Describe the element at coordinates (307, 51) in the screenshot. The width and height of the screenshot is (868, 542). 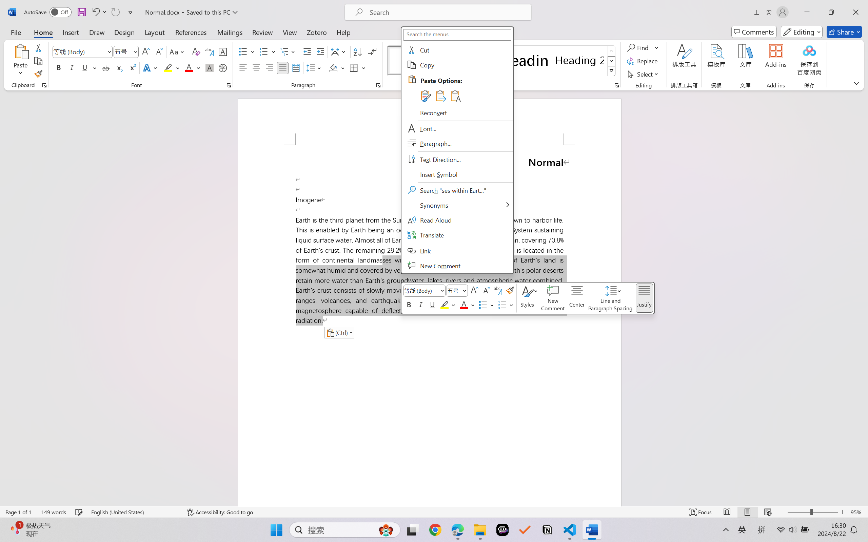
I see `Decrease Indent` at that location.